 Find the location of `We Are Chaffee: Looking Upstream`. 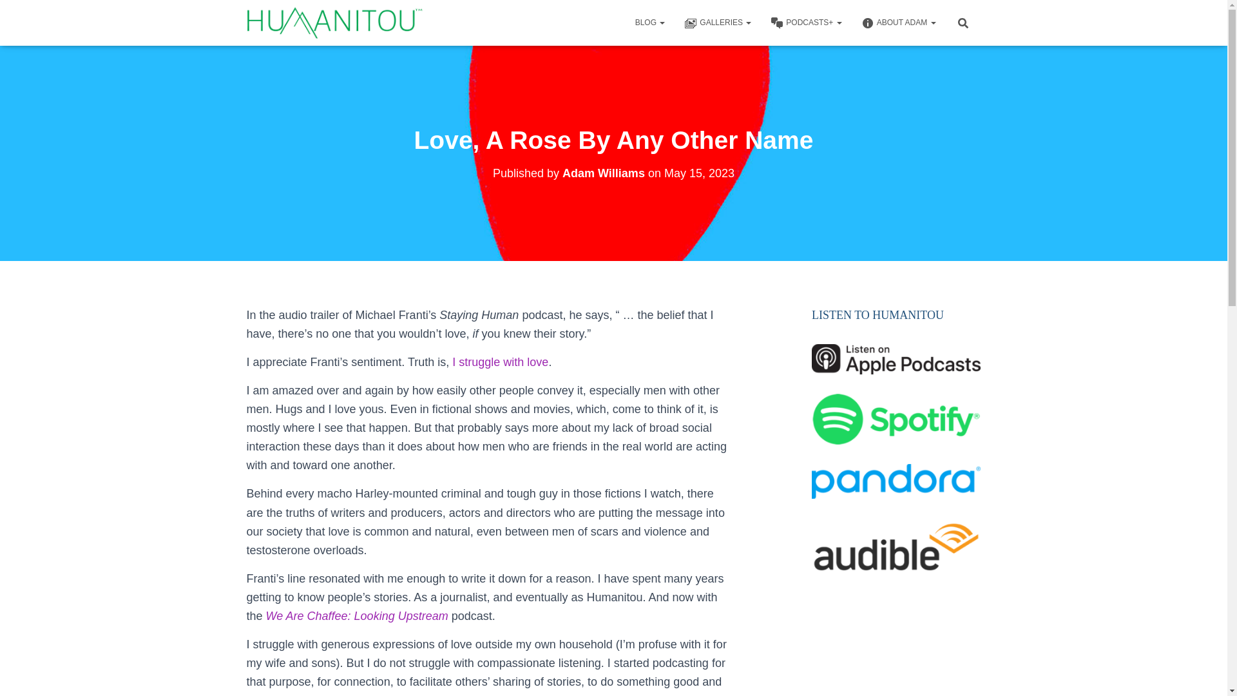

We Are Chaffee: Looking Upstream is located at coordinates (357, 616).